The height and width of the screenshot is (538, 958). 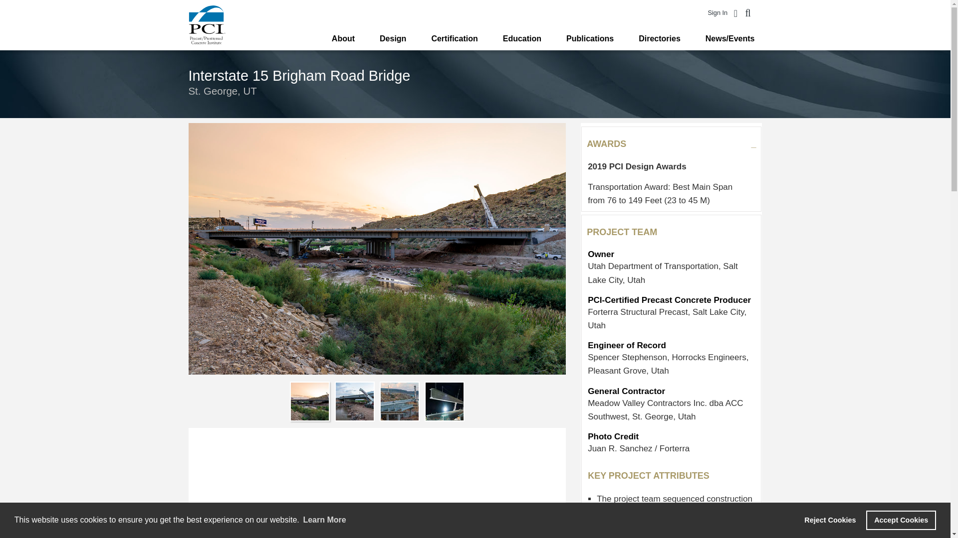 I want to click on PCI, so click(x=207, y=24).